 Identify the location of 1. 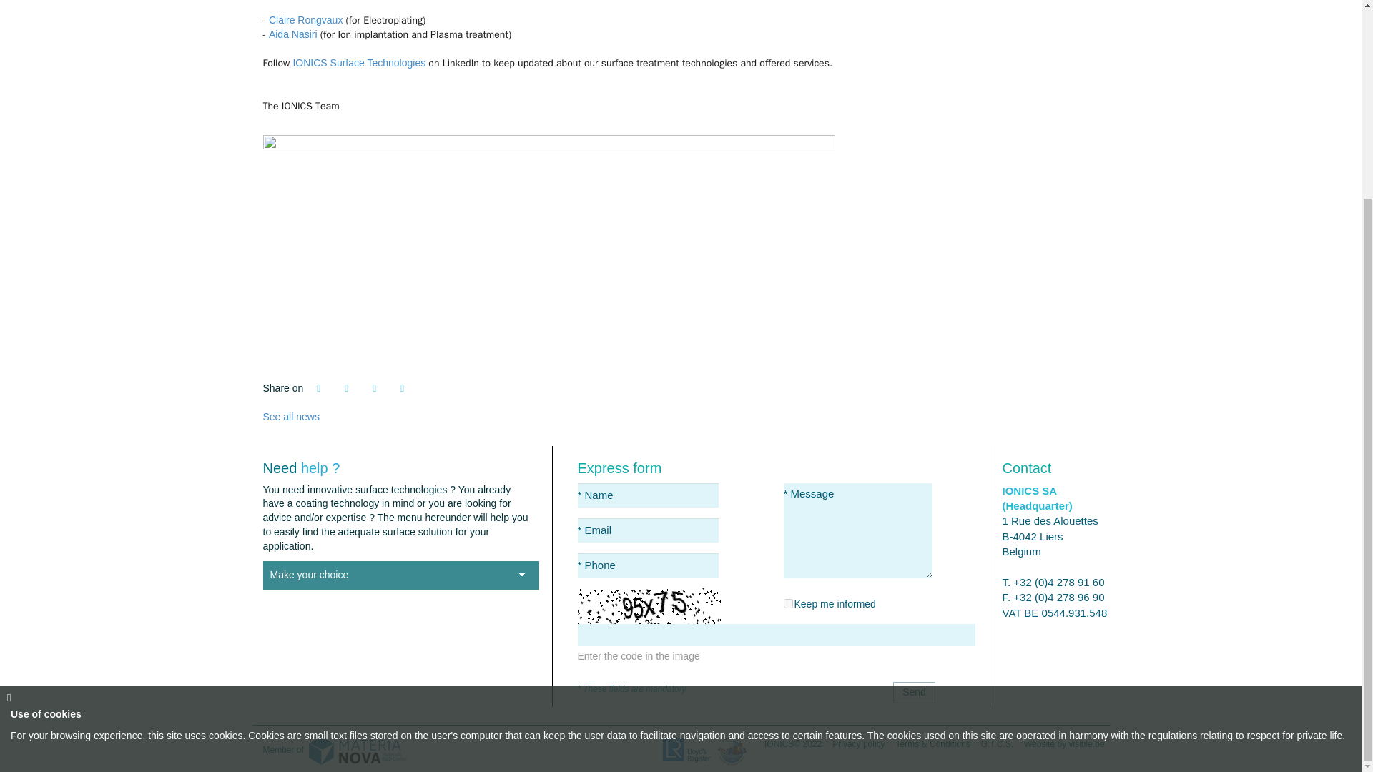
(788, 603).